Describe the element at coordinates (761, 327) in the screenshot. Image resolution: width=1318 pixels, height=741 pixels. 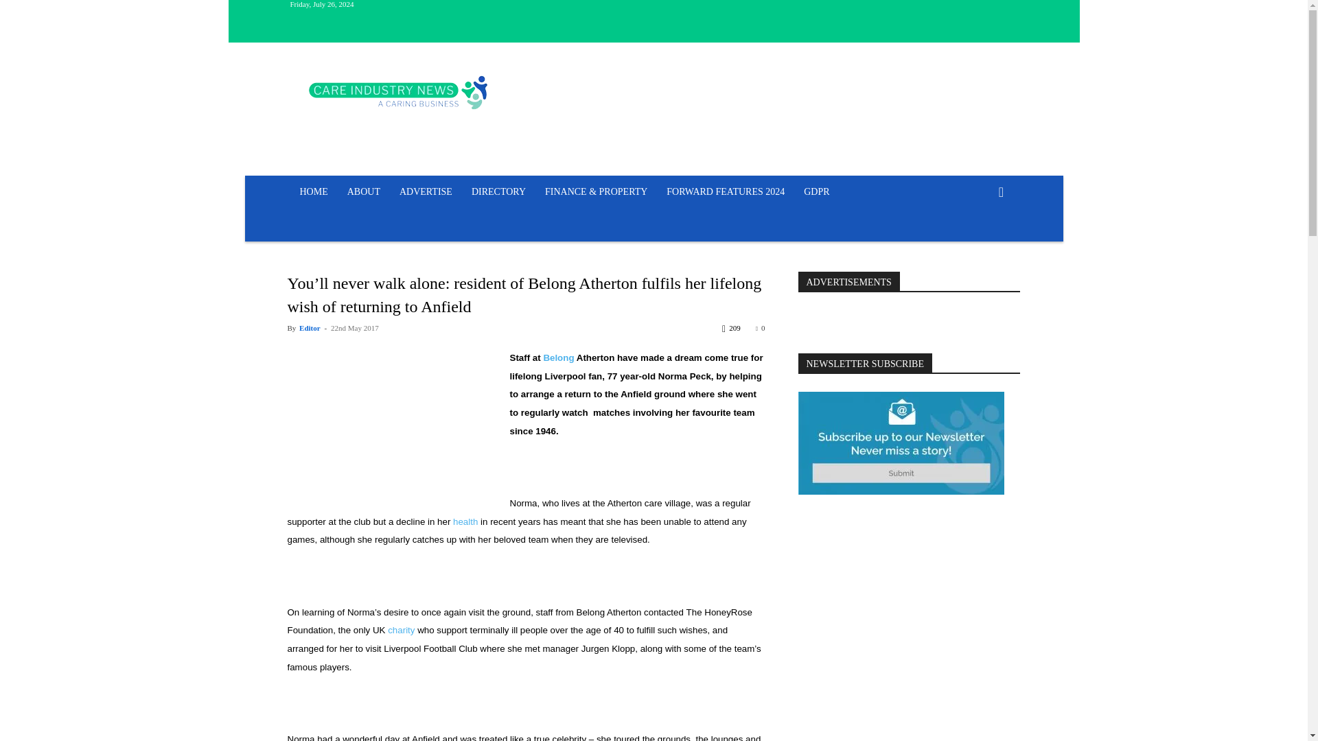
I see `0` at that location.